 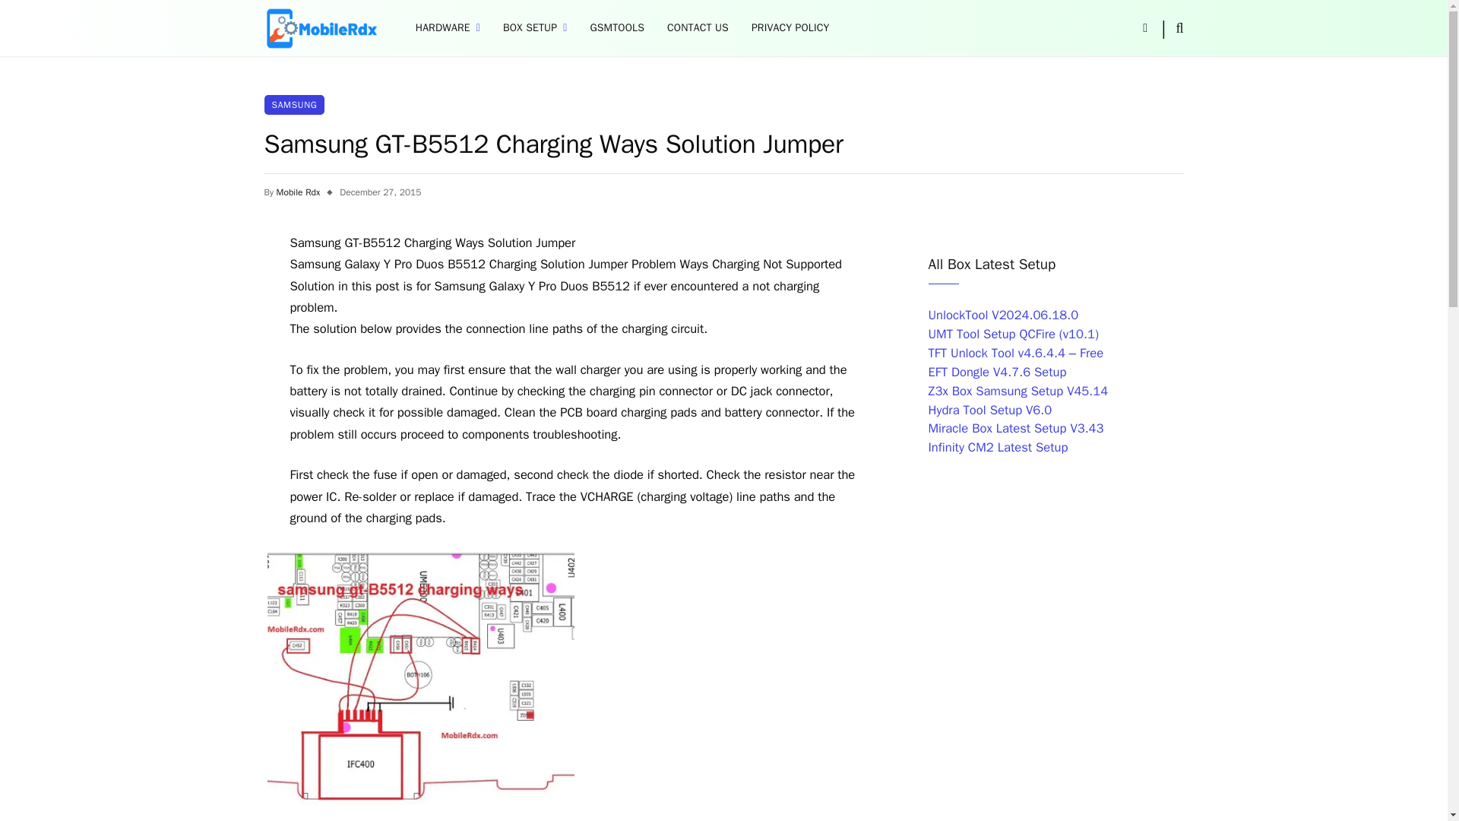 What do you see at coordinates (448, 28) in the screenshot?
I see `HARDWARE` at bounding box center [448, 28].